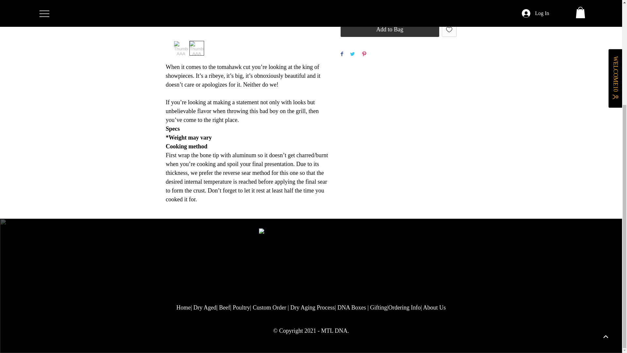 Image resolution: width=627 pixels, height=353 pixels. I want to click on Add to Bag, so click(390, 29).